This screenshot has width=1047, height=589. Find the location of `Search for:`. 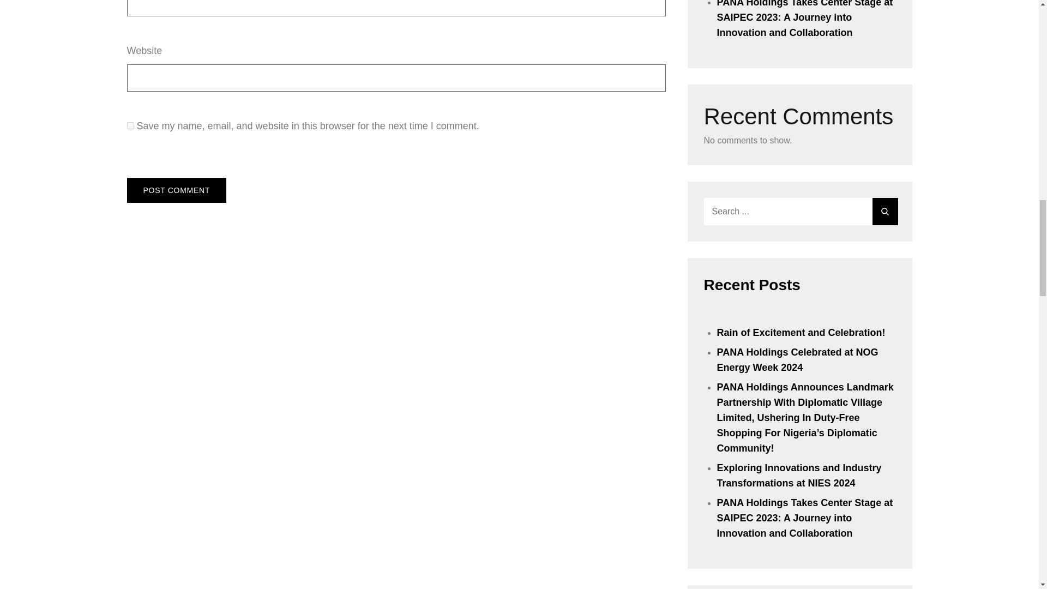

Search for: is located at coordinates (799, 211).